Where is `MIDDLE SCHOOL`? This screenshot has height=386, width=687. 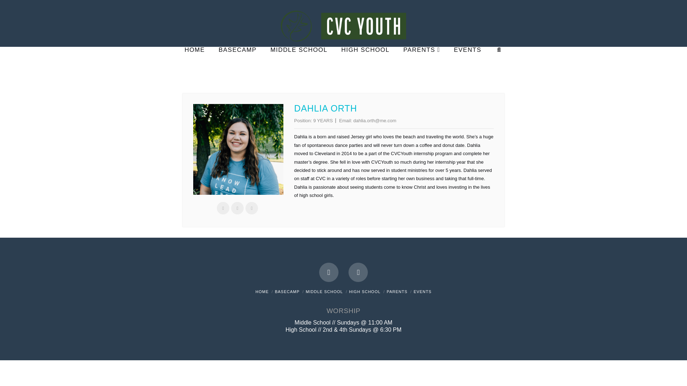
MIDDLE SCHOOL is located at coordinates (324, 292).